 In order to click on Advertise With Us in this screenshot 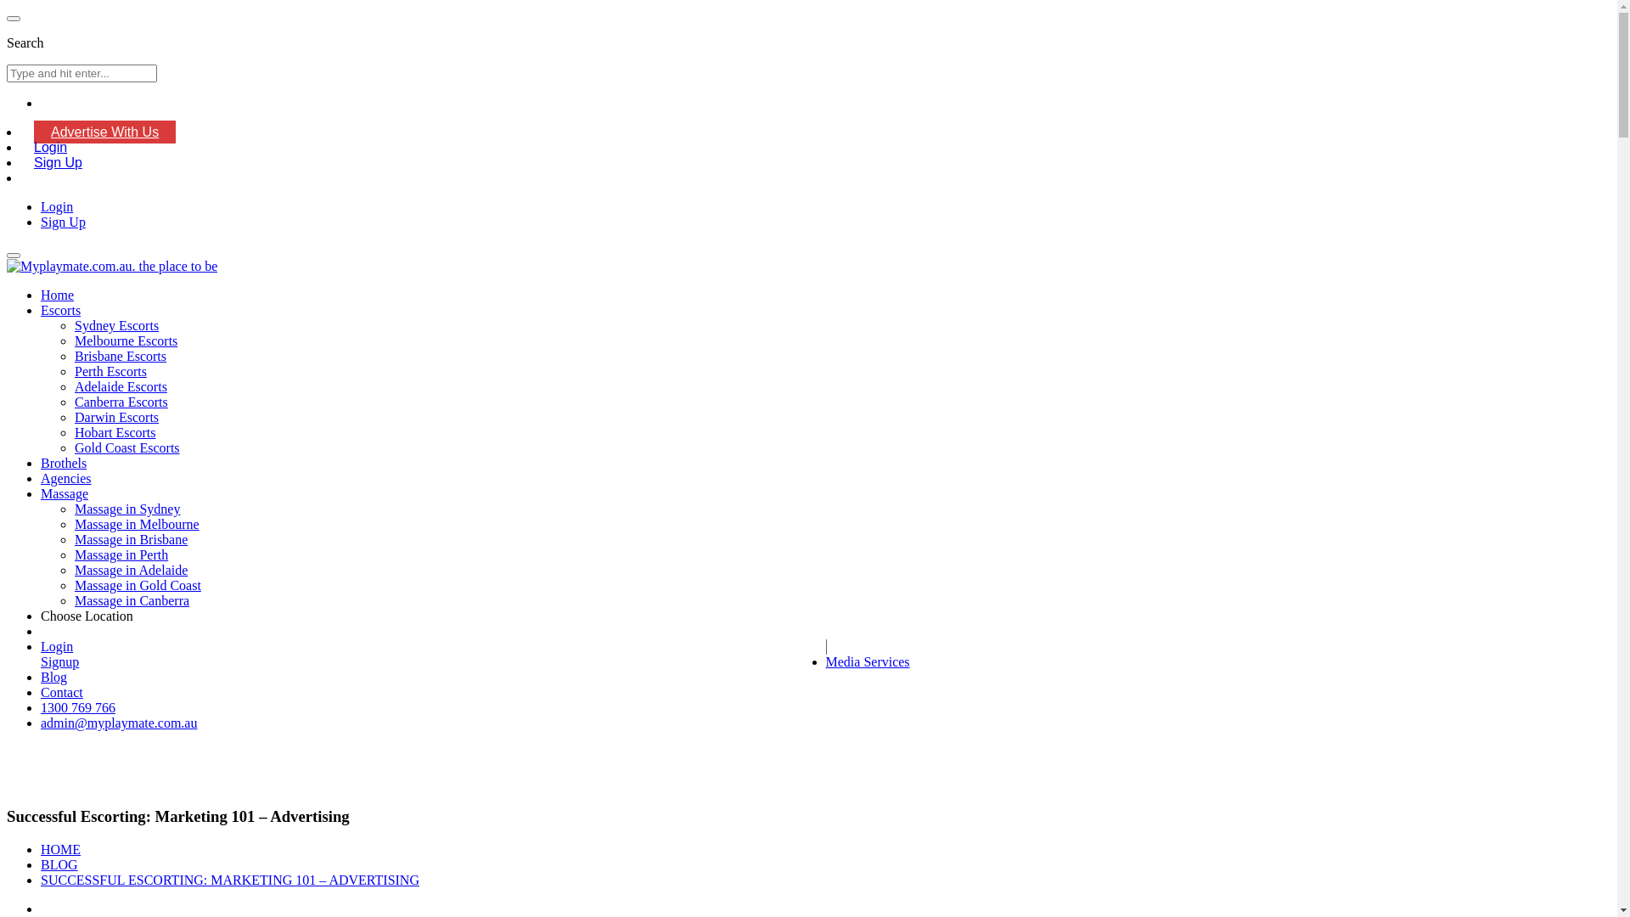, I will do `click(105, 132)`.